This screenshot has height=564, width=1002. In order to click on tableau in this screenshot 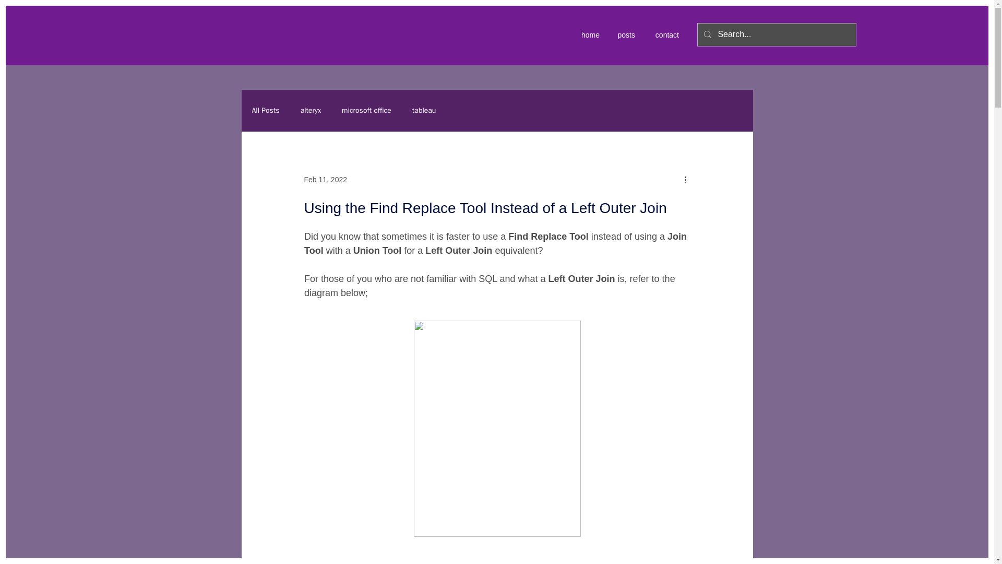, I will do `click(424, 111)`.